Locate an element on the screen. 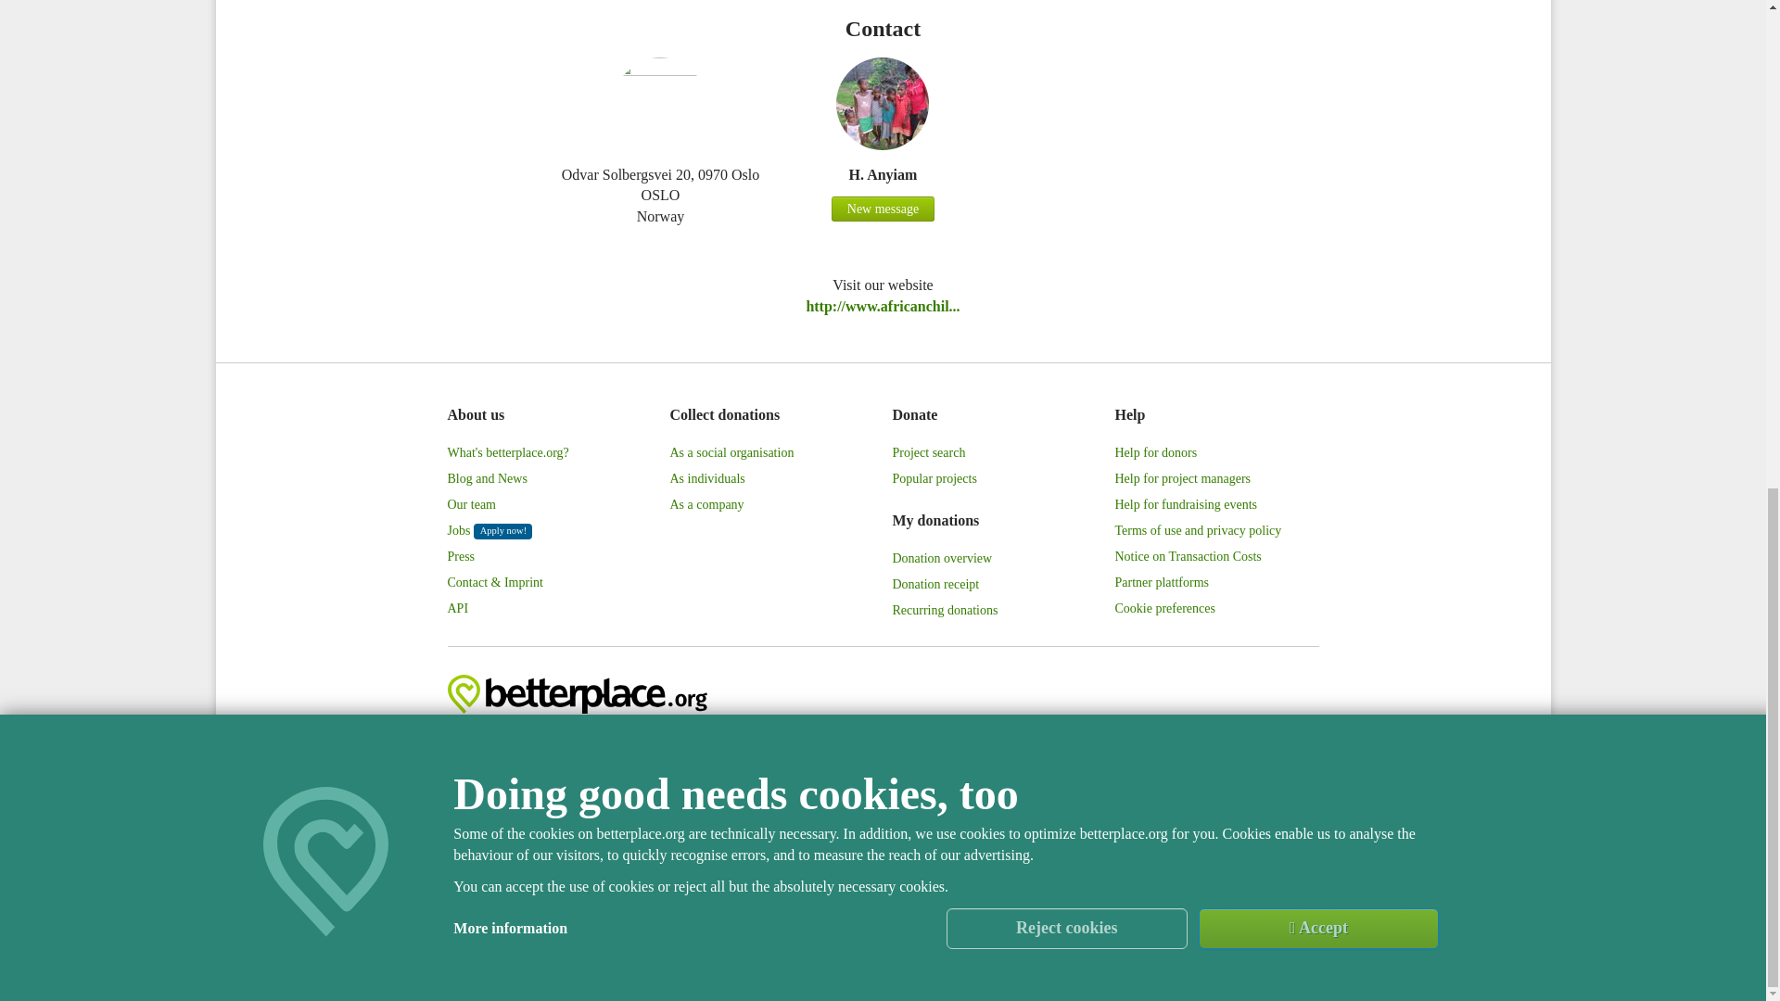 Image resolution: width=1780 pixels, height=1001 pixels. As a company is located at coordinates (706, 505).